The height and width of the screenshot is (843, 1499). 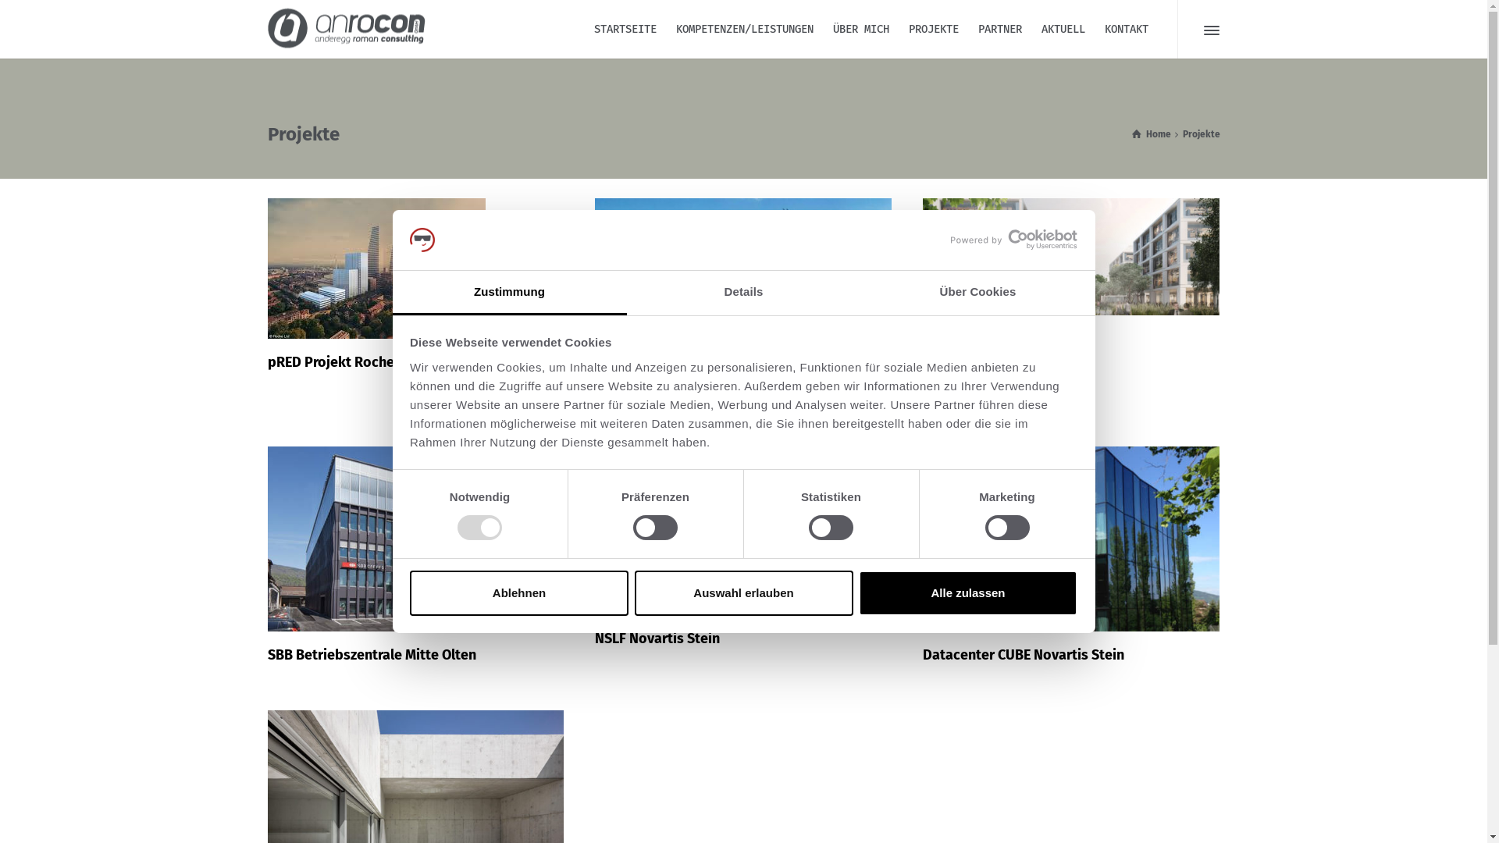 I want to click on Datacenter CUBE Novartis Stein, so click(x=1071, y=539).